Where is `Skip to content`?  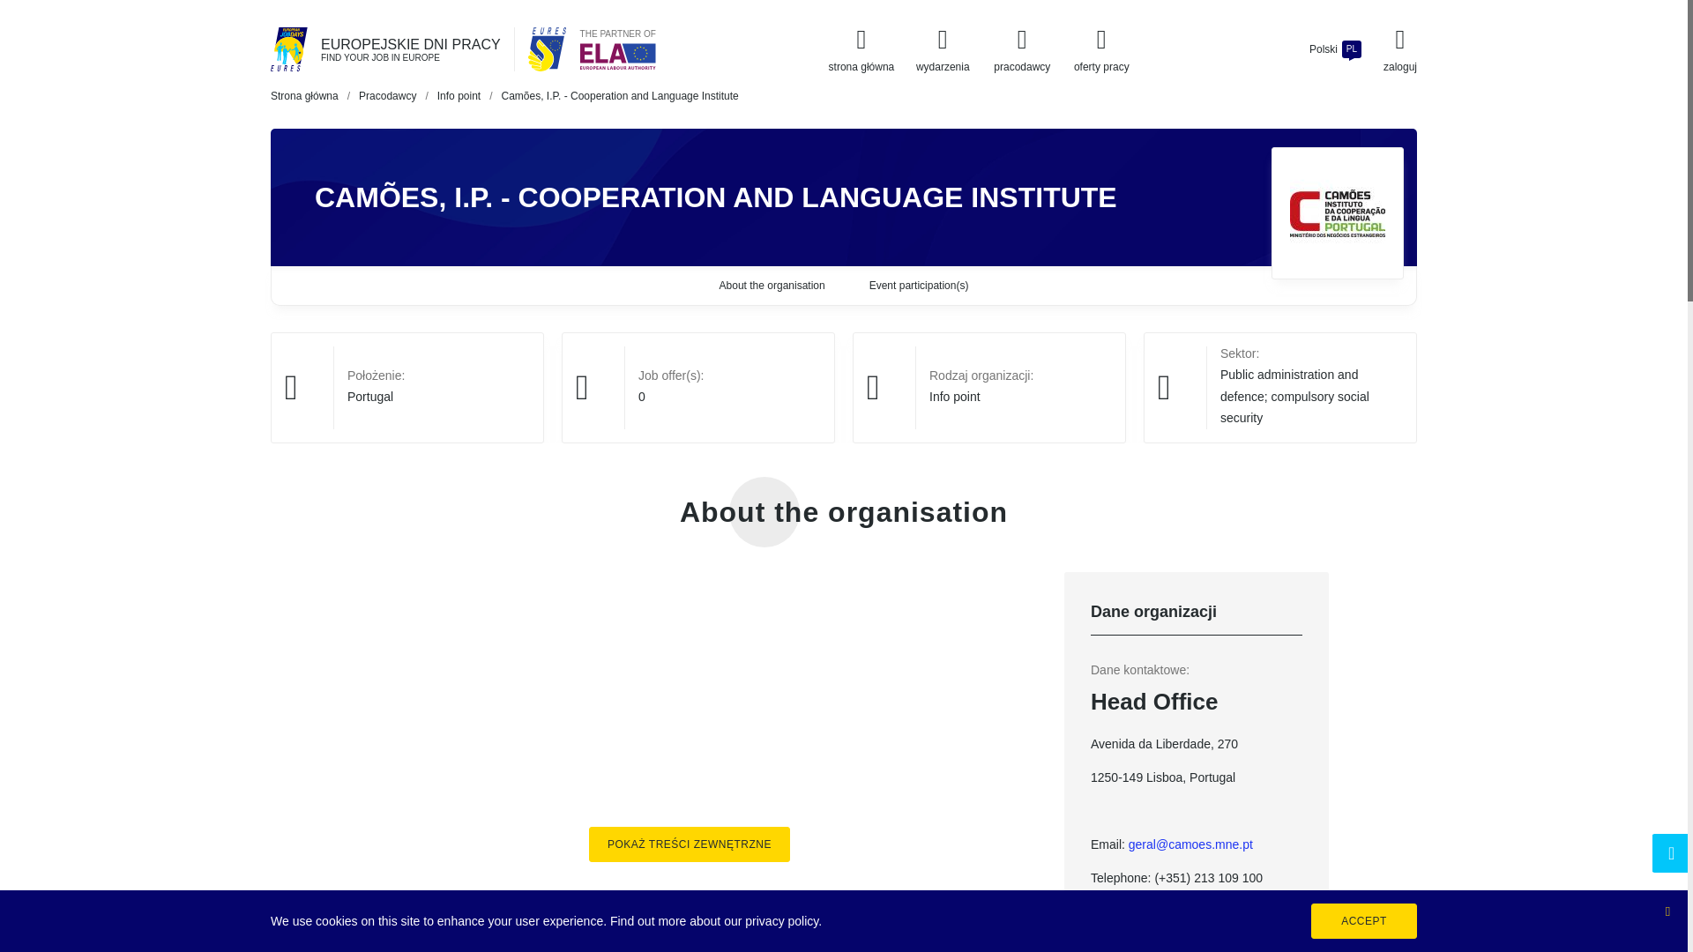 Skip to content is located at coordinates (16, 9).